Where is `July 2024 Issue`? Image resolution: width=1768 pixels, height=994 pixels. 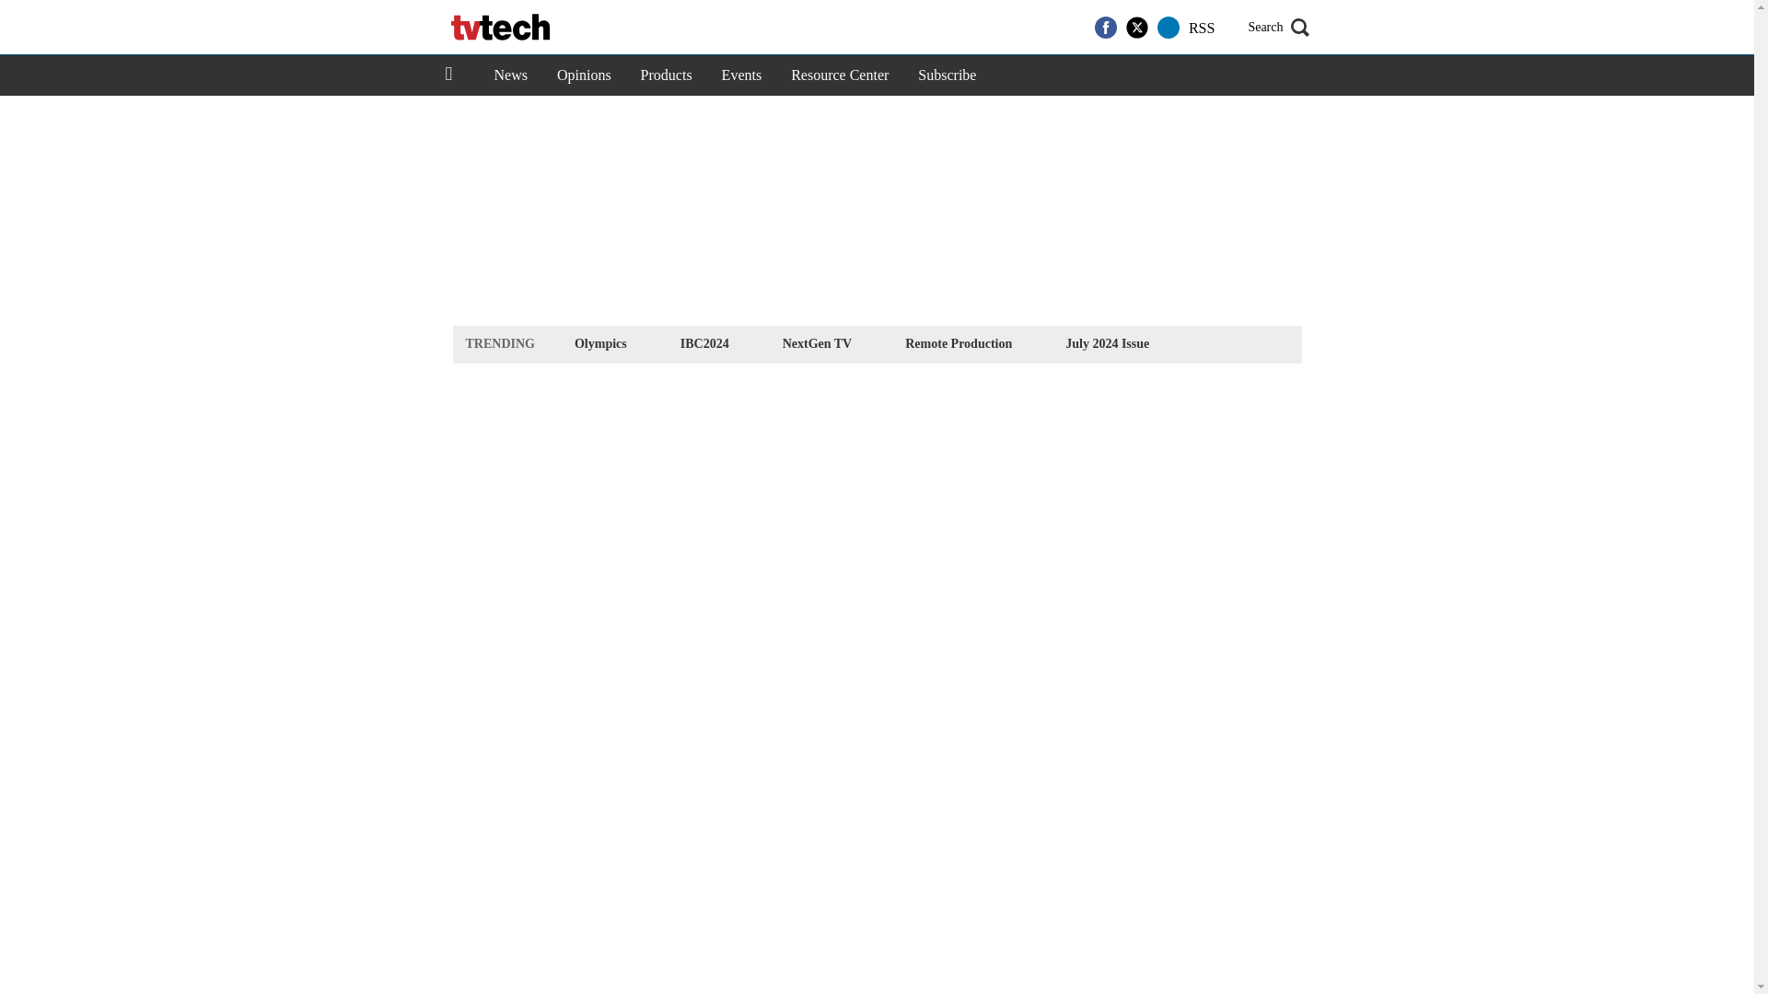 July 2024 Issue is located at coordinates (1107, 342).